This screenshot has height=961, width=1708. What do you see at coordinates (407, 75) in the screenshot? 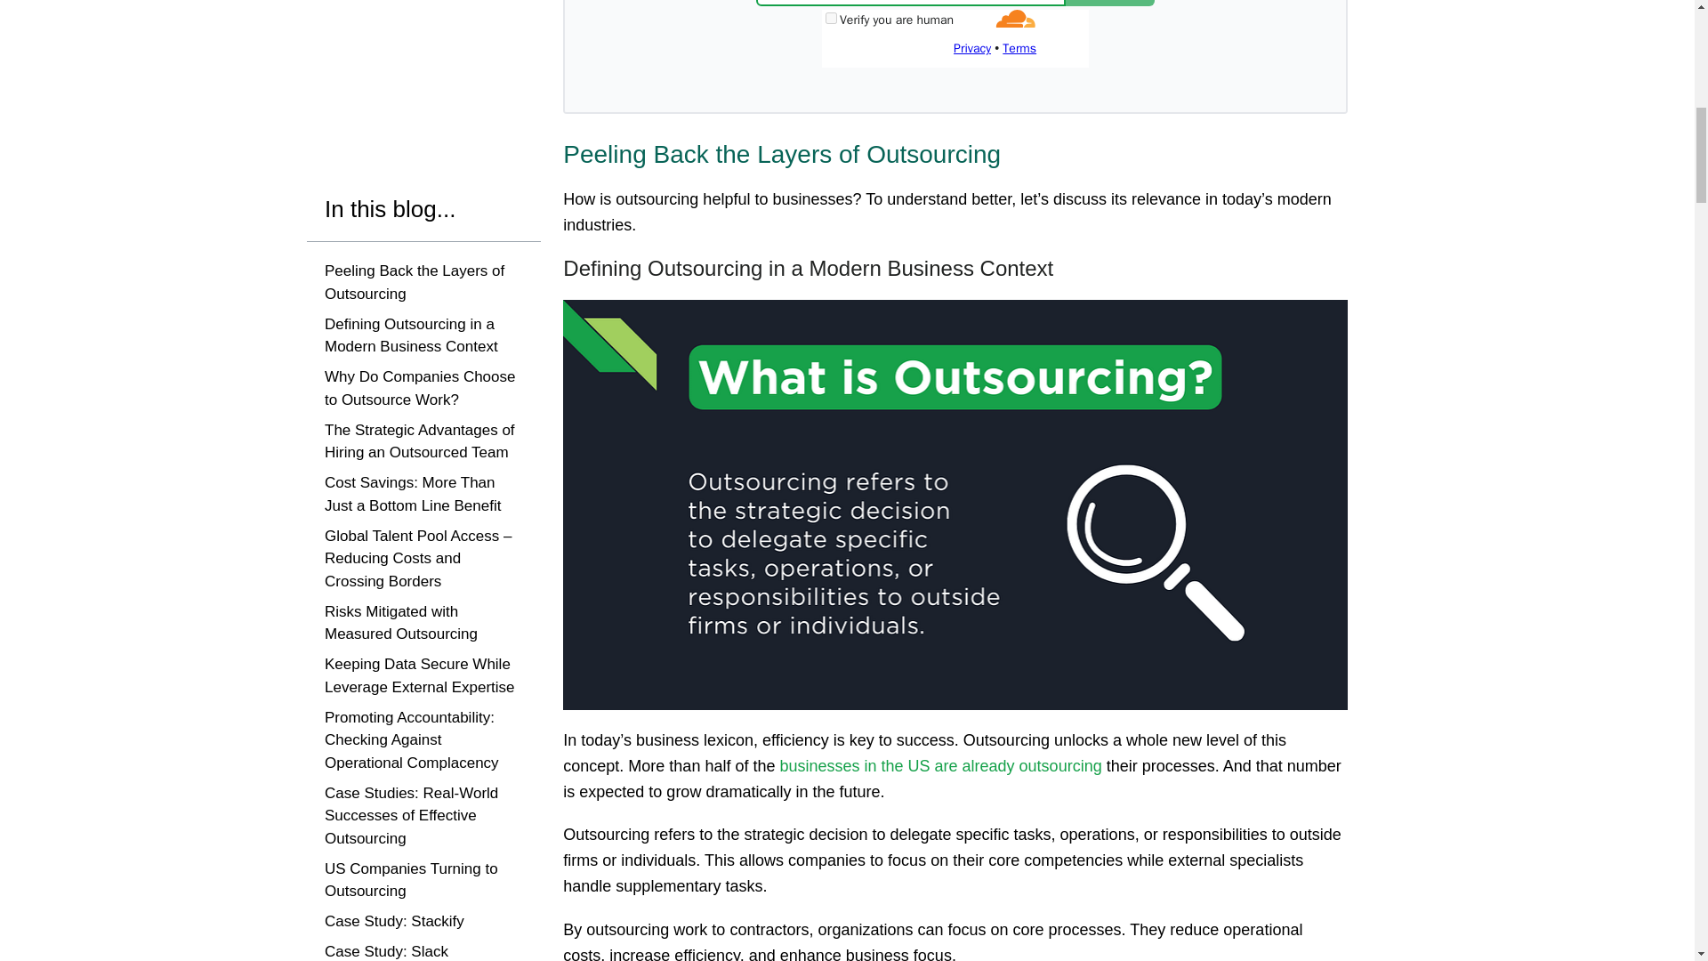
I see `Contact Full Scale Today` at bounding box center [407, 75].